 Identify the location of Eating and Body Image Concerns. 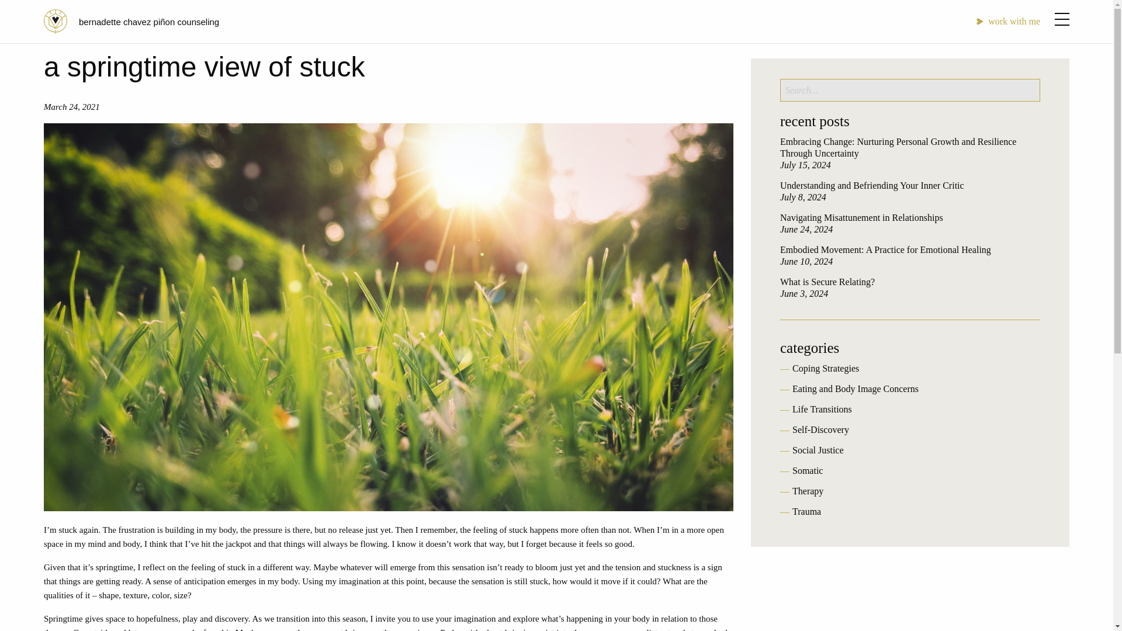
(856, 388).